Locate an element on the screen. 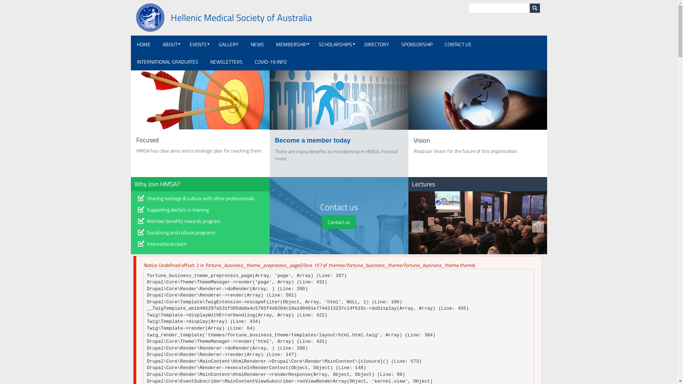  NEWSLETTERS is located at coordinates (226, 62).